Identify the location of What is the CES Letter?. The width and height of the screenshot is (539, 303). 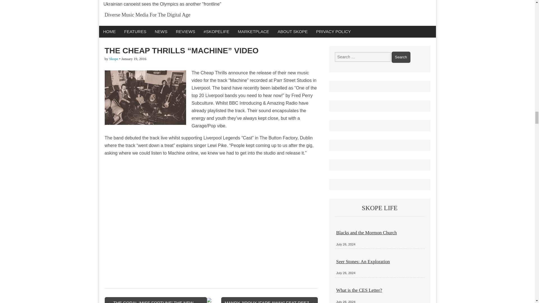
(359, 290).